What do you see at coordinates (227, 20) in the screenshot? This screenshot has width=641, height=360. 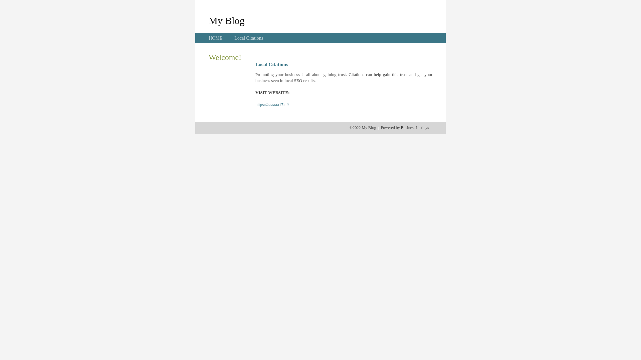 I see `My Blog` at bounding box center [227, 20].